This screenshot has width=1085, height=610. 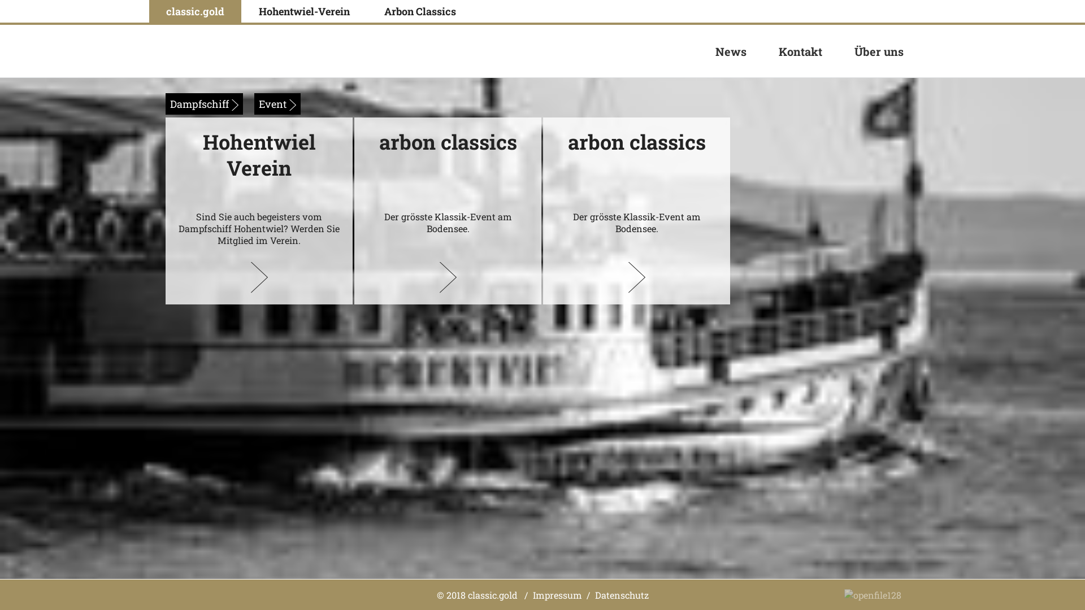 What do you see at coordinates (622, 594) in the screenshot?
I see `Datenschutz` at bounding box center [622, 594].